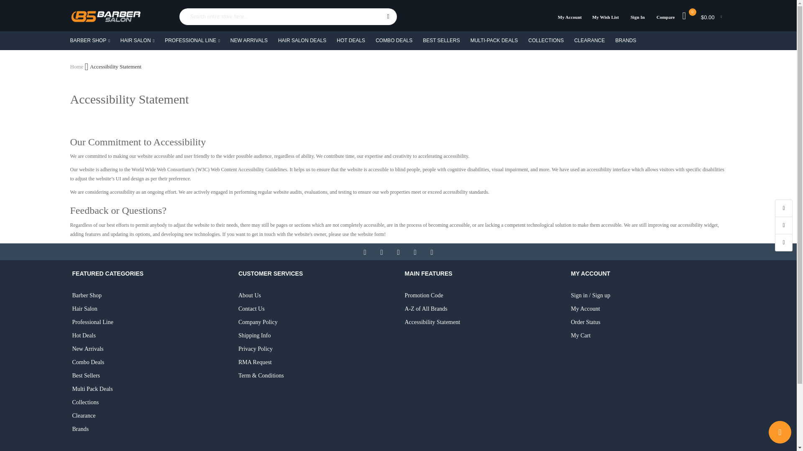 The image size is (803, 451). What do you see at coordinates (637, 17) in the screenshot?
I see `Sign In` at bounding box center [637, 17].